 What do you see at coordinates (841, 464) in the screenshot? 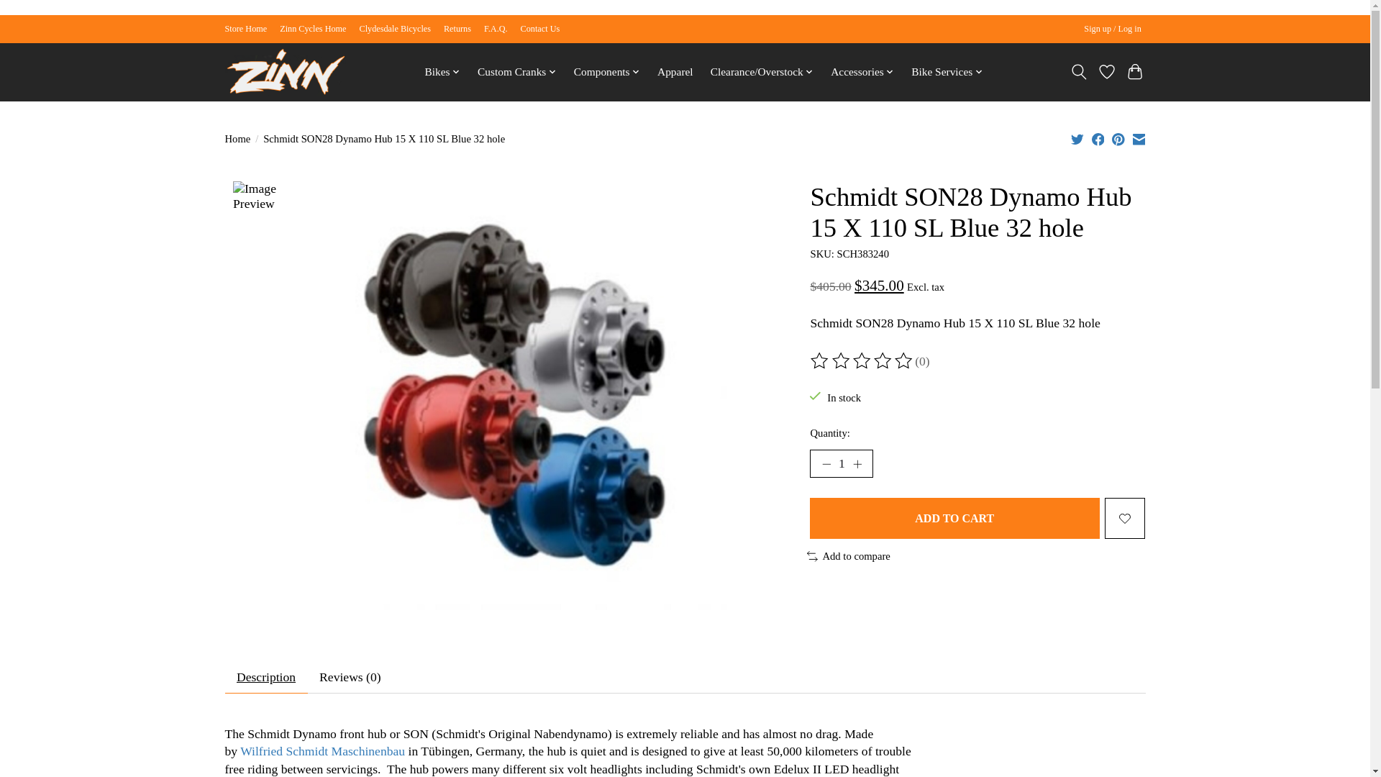
I see `1` at bounding box center [841, 464].